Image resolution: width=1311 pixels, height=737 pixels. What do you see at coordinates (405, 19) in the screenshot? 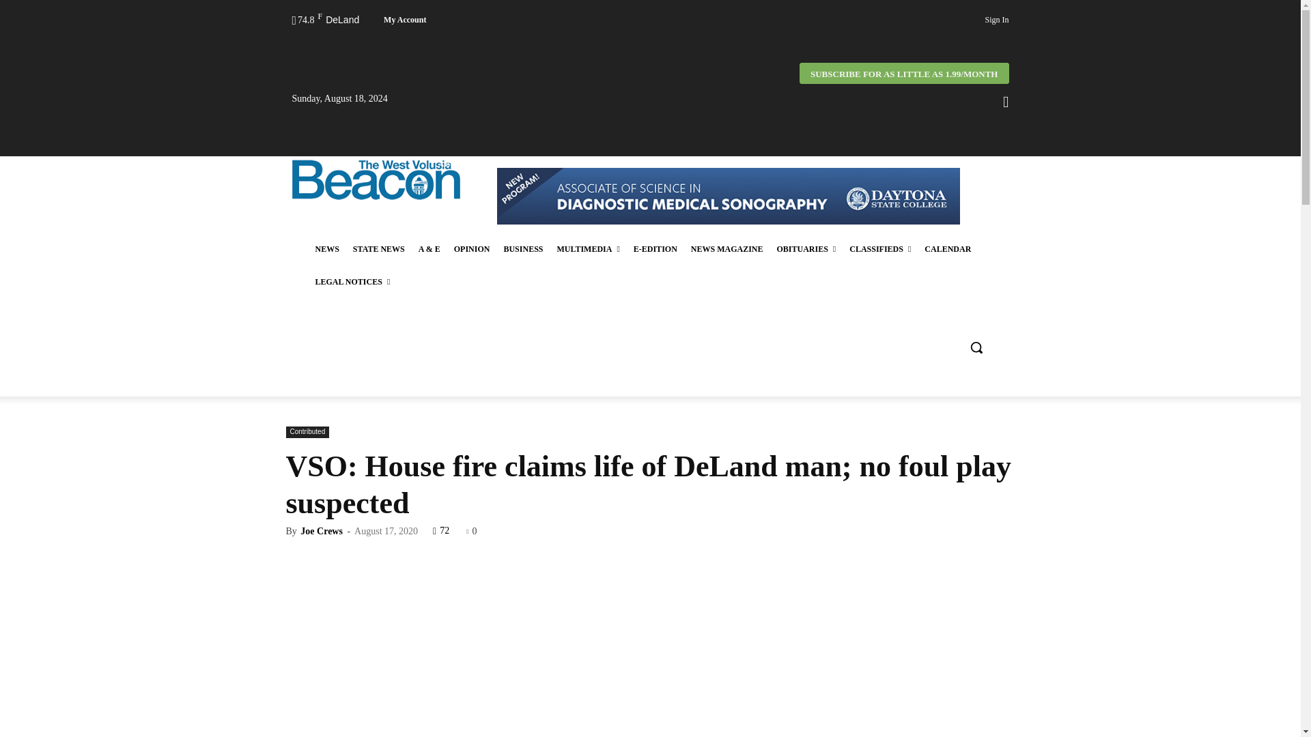
I see `My Account` at bounding box center [405, 19].